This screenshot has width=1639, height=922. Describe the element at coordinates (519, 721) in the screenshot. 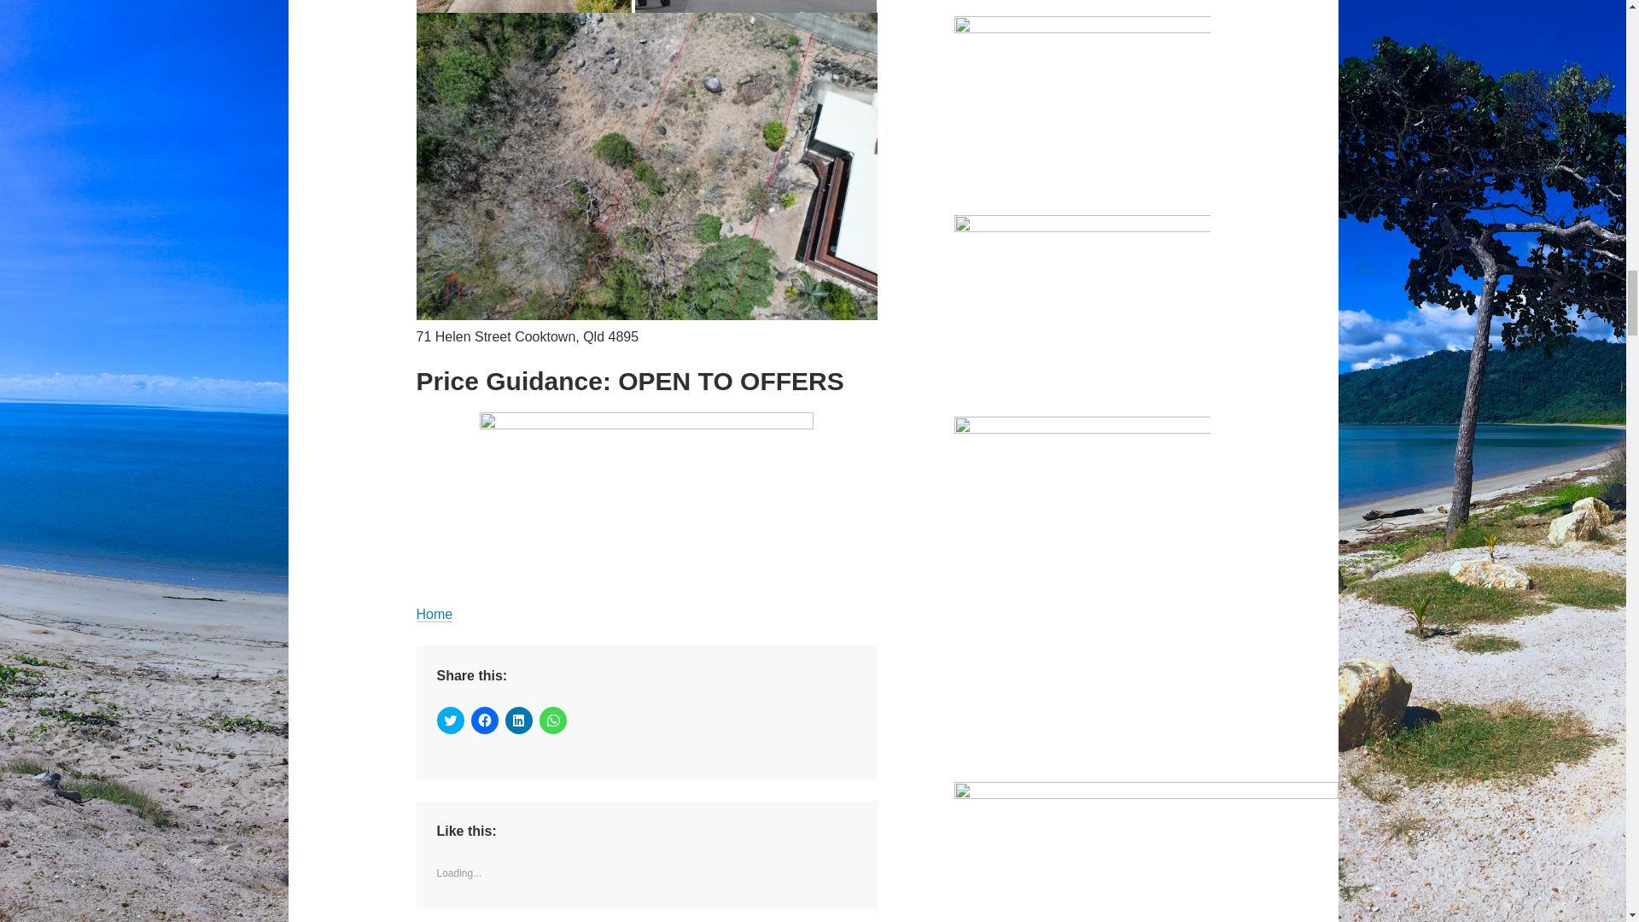

I see `Click to share on LinkedIn` at that location.